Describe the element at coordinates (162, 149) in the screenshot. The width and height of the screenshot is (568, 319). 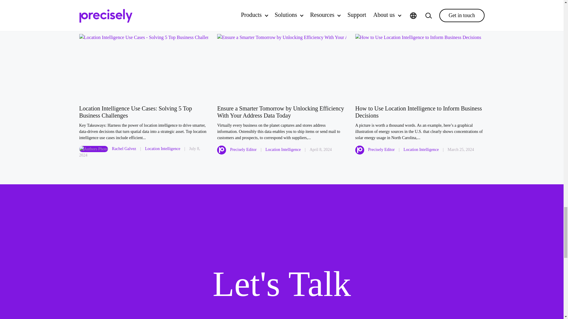
I see `Location Intelligence` at that location.